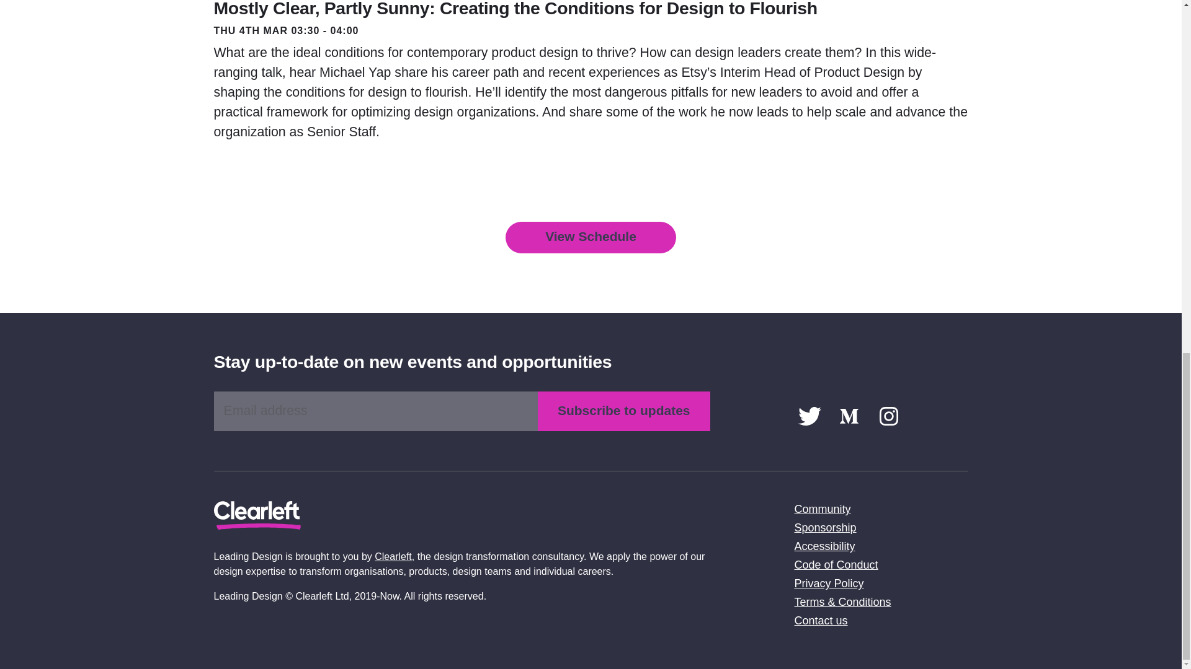  What do you see at coordinates (836, 565) in the screenshot?
I see `Code of Conduct` at bounding box center [836, 565].